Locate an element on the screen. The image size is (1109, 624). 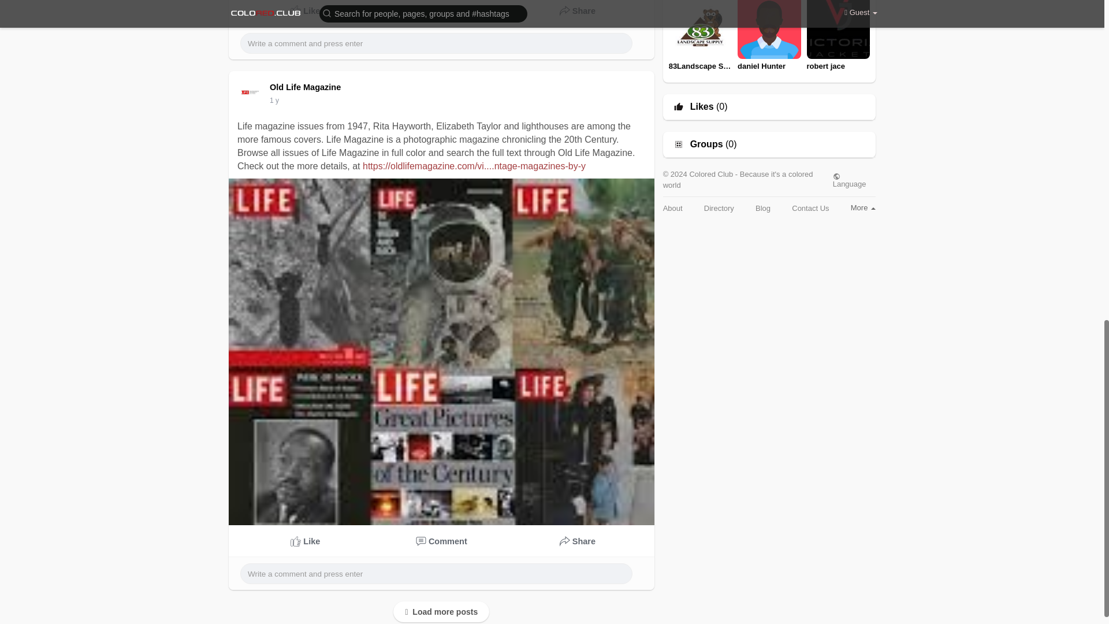
Share is located at coordinates (577, 541).